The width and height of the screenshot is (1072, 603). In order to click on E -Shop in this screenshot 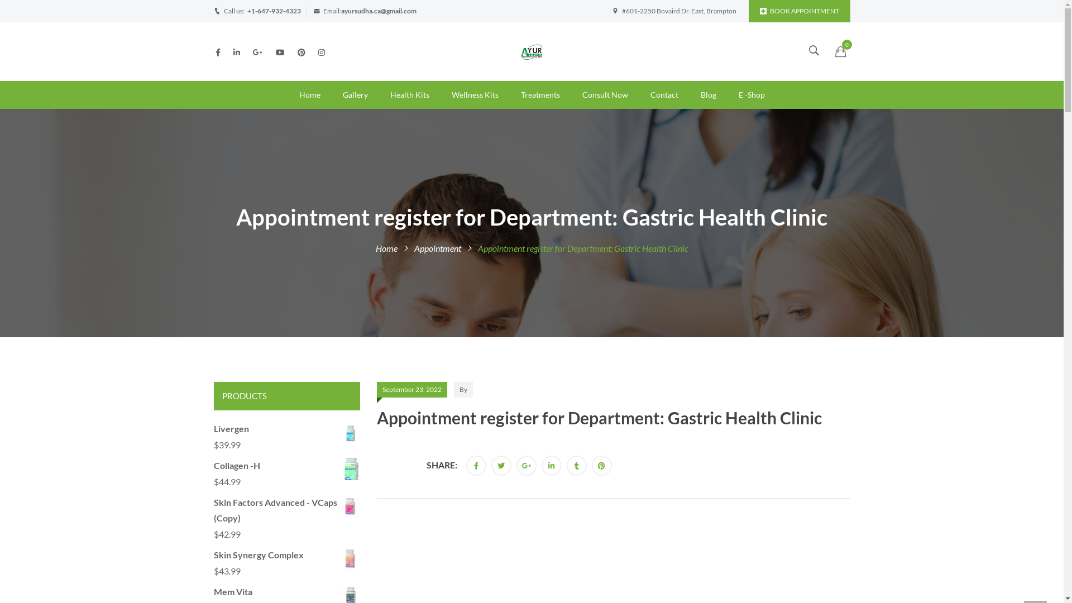, I will do `click(752, 95)`.